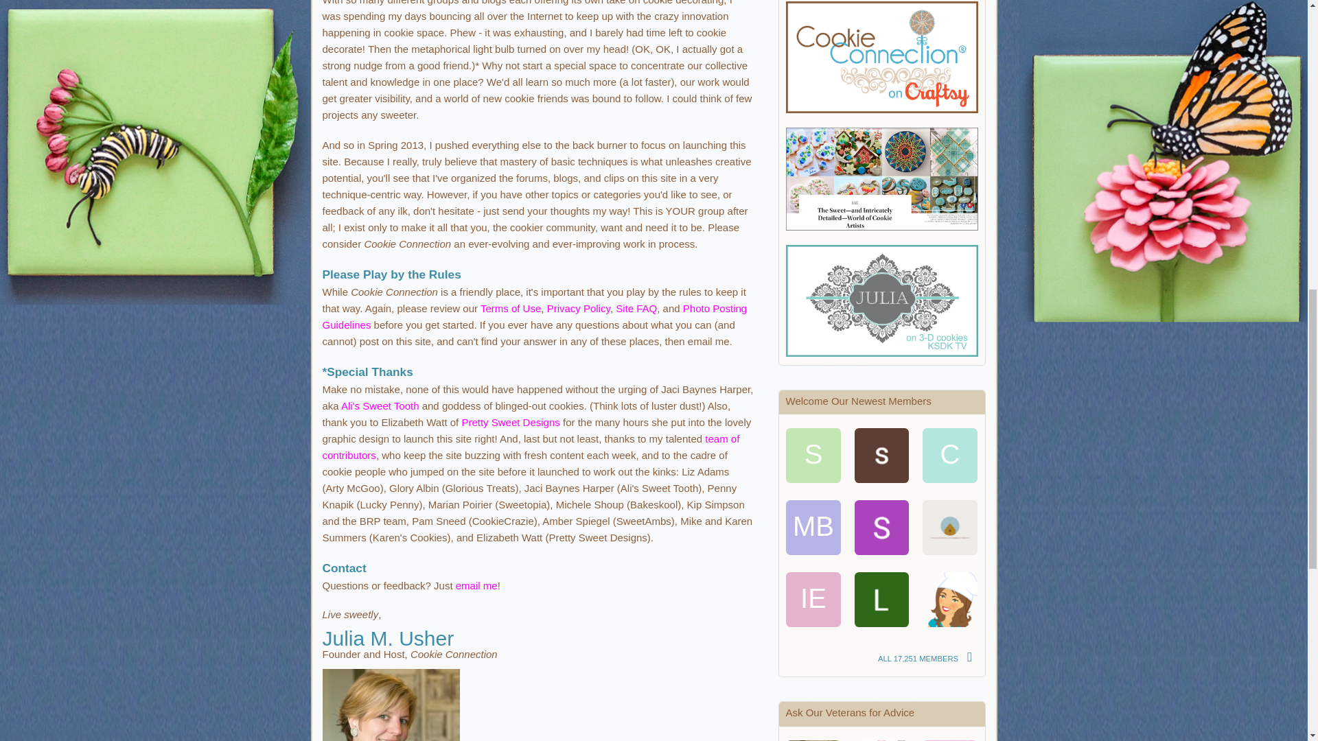  Describe the element at coordinates (813, 527) in the screenshot. I see `MB` at that location.